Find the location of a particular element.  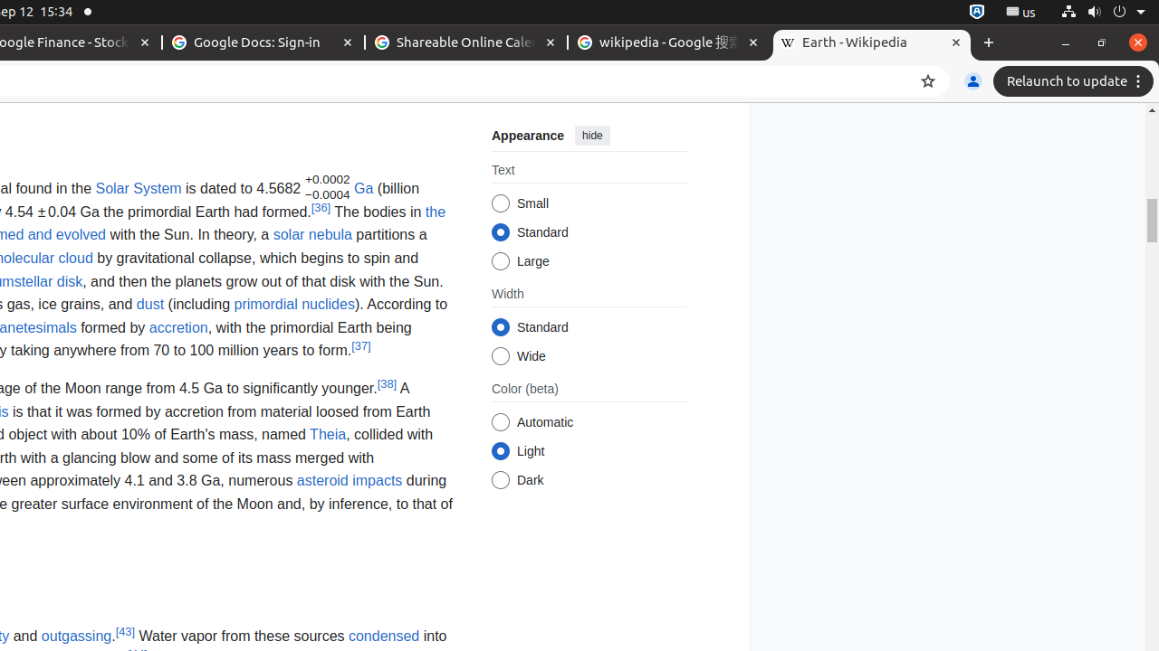

accretion is located at coordinates (178, 327).